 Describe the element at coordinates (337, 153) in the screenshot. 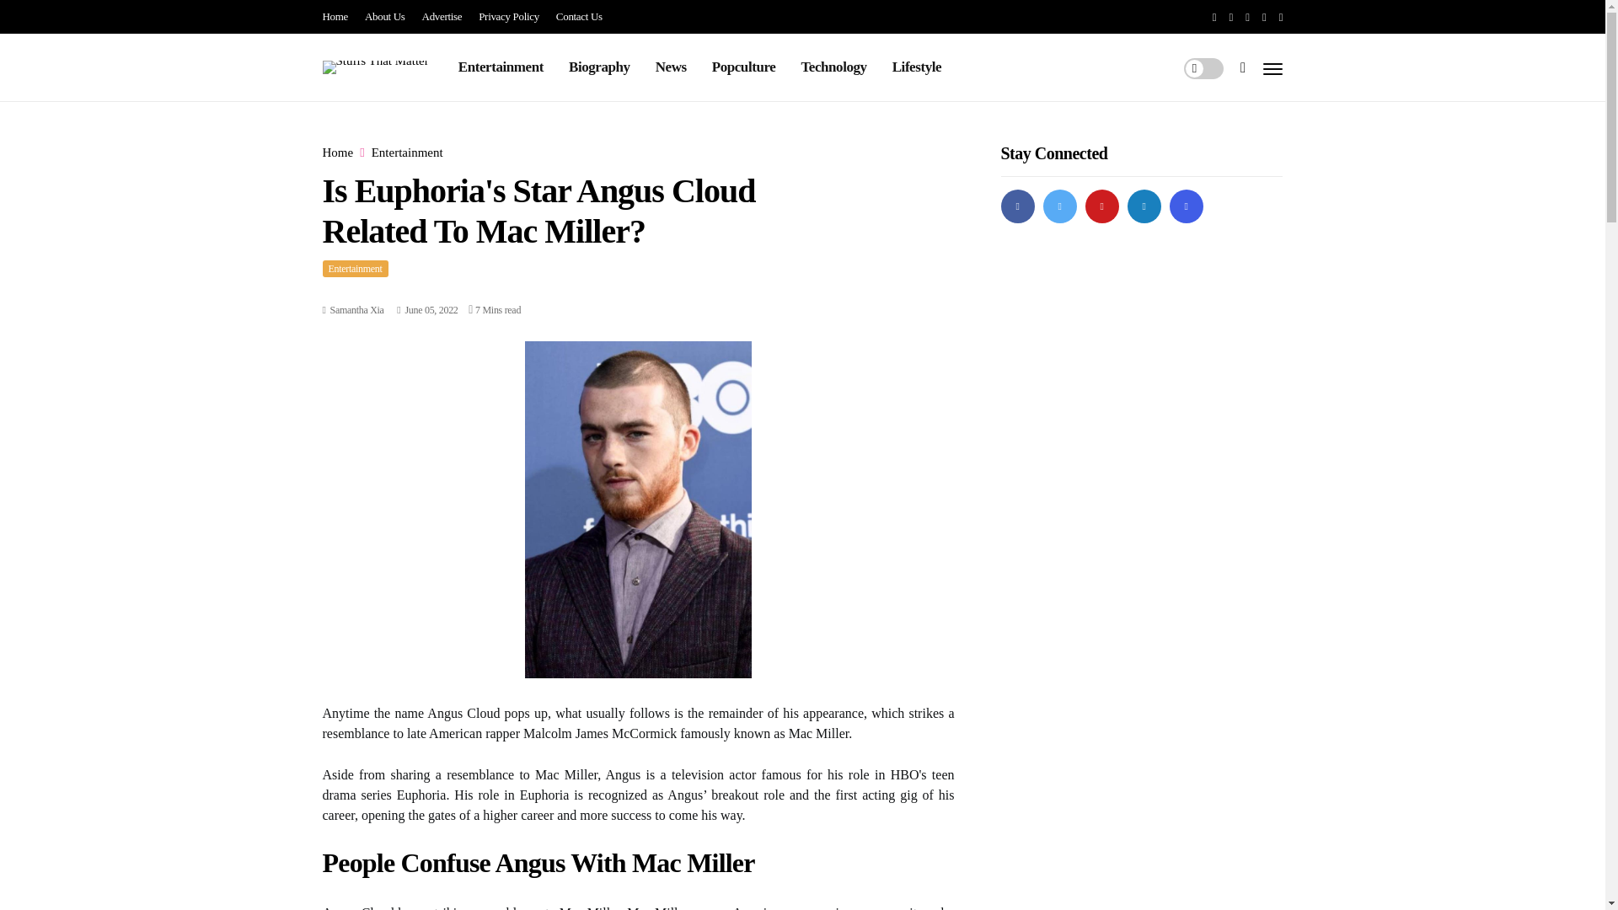

I see `Home` at that location.